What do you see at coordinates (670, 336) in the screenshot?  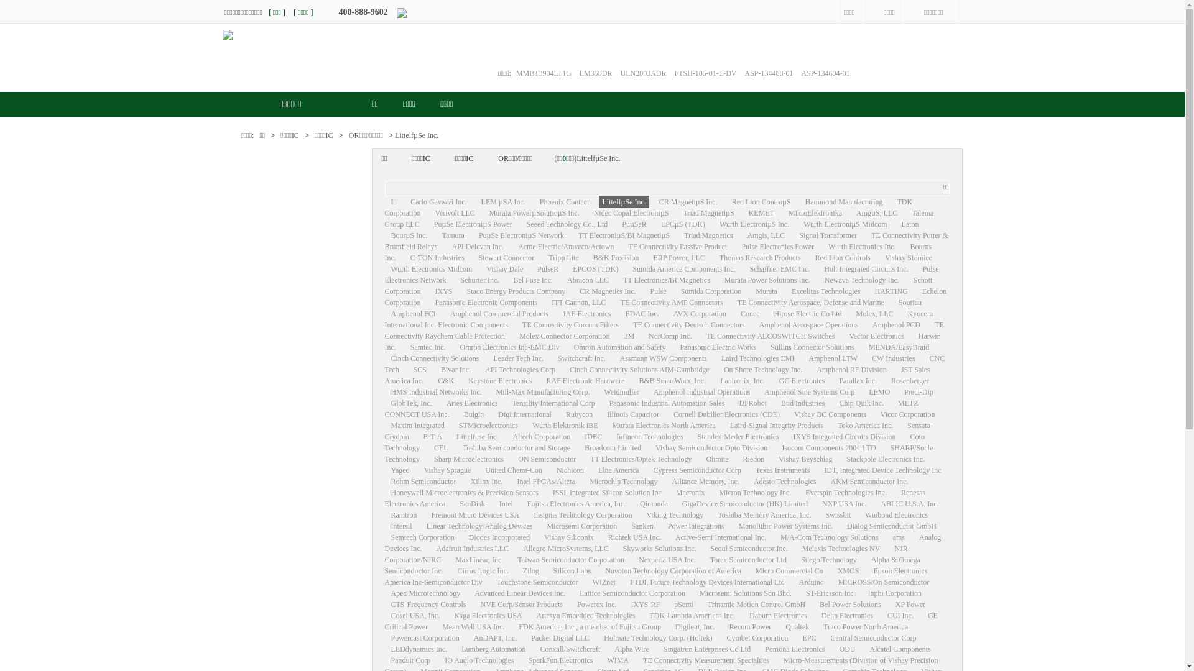 I see `NorComp Inc.` at bounding box center [670, 336].